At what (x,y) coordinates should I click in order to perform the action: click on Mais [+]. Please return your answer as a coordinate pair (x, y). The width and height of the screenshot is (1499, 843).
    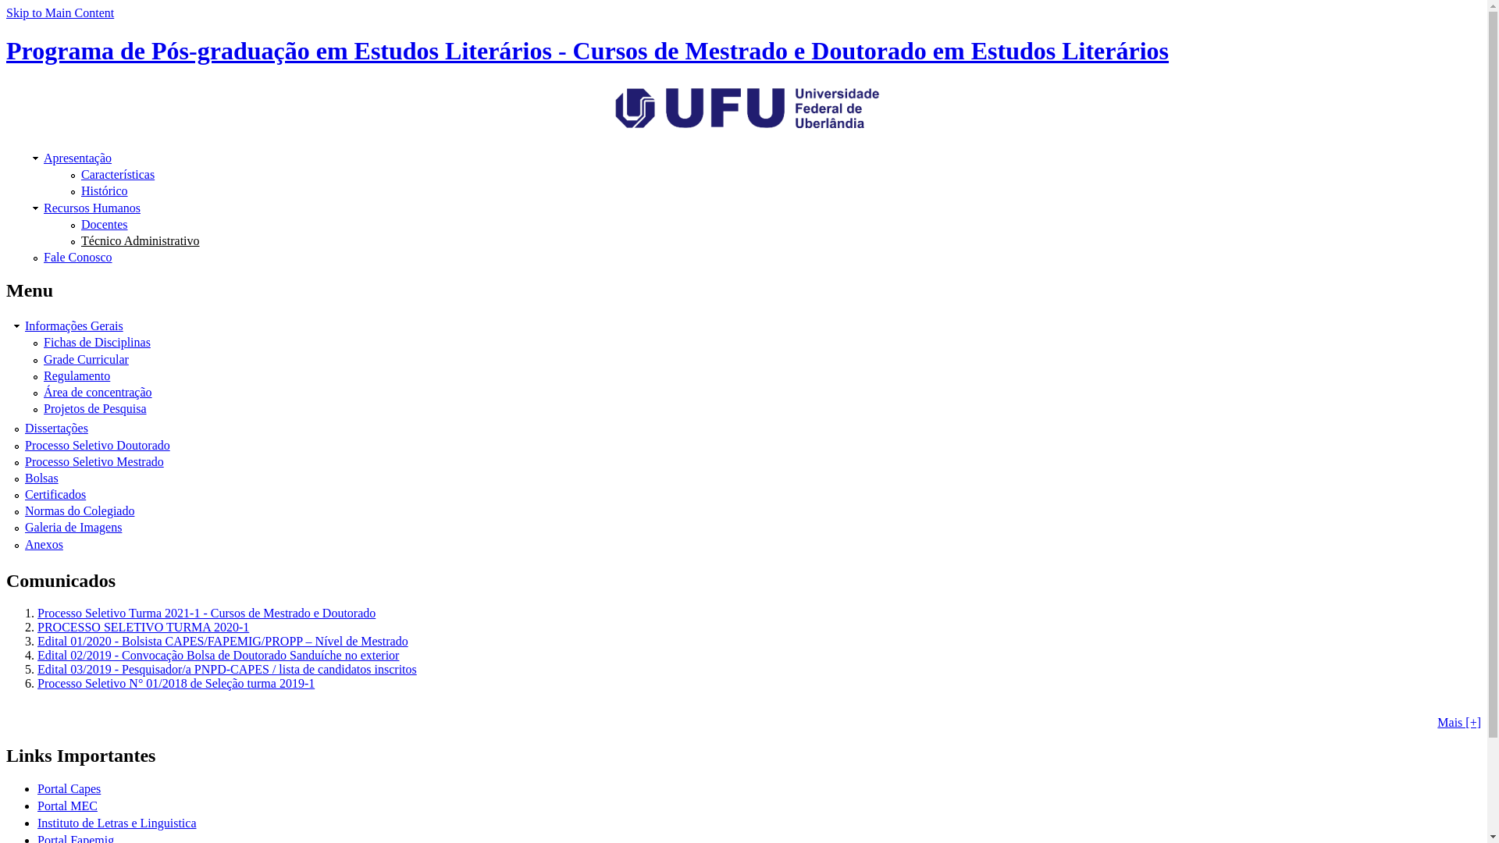
    Looking at the image, I should click on (1459, 723).